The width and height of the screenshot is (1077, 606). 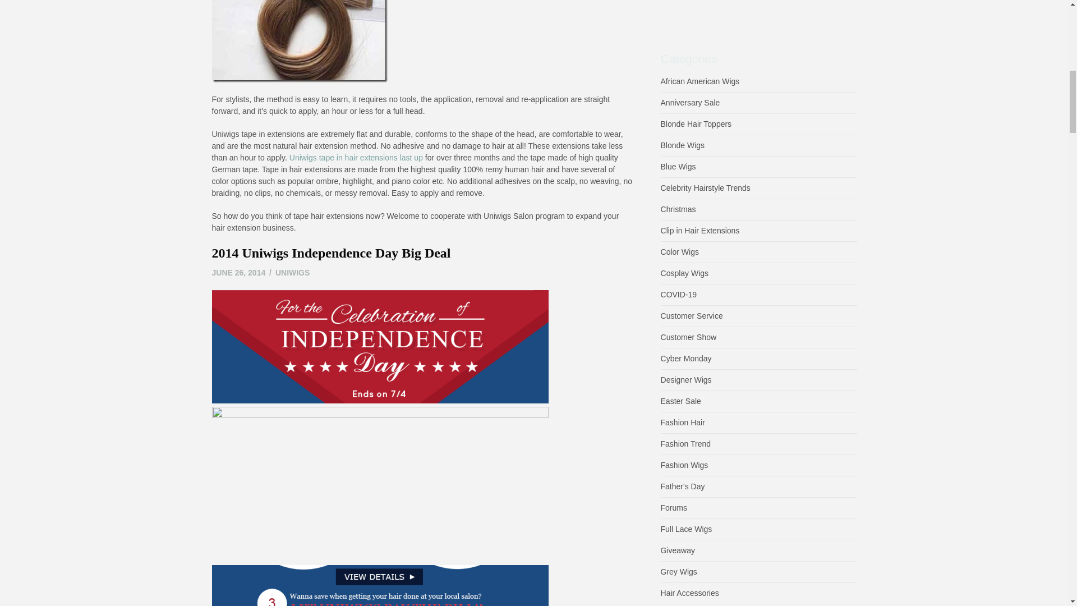 I want to click on Anniversary Sale, so click(x=332, y=253).